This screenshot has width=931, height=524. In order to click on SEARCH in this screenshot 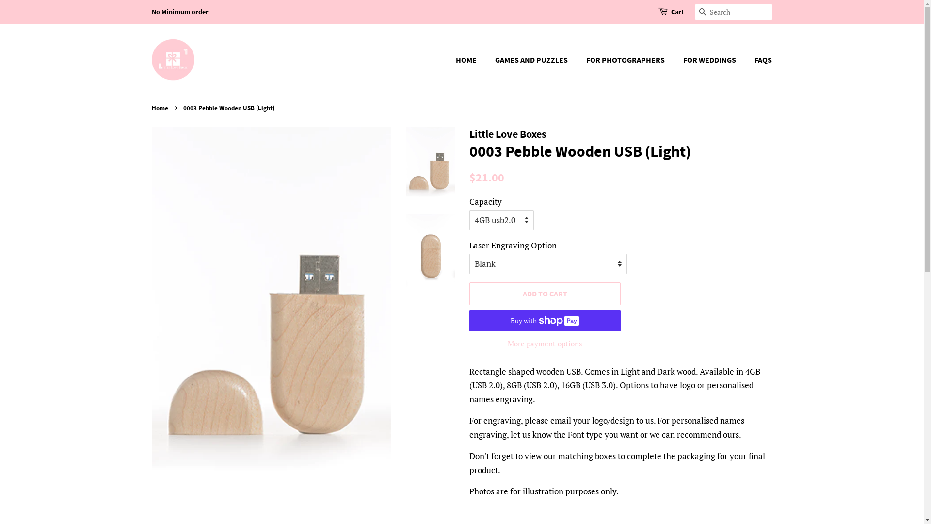, I will do `click(702, 13)`.